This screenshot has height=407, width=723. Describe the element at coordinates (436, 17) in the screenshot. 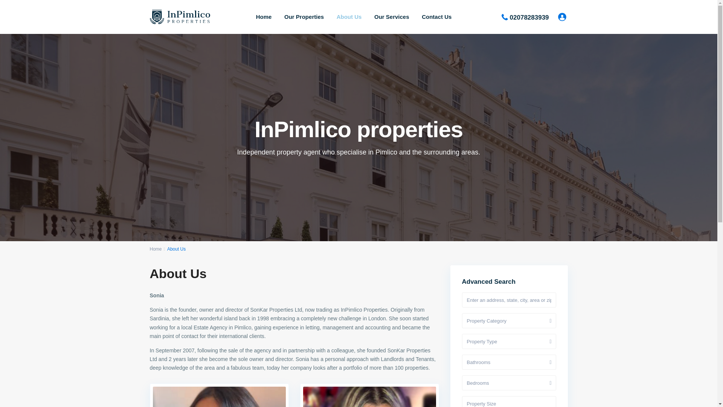

I see `Contact Us` at that location.